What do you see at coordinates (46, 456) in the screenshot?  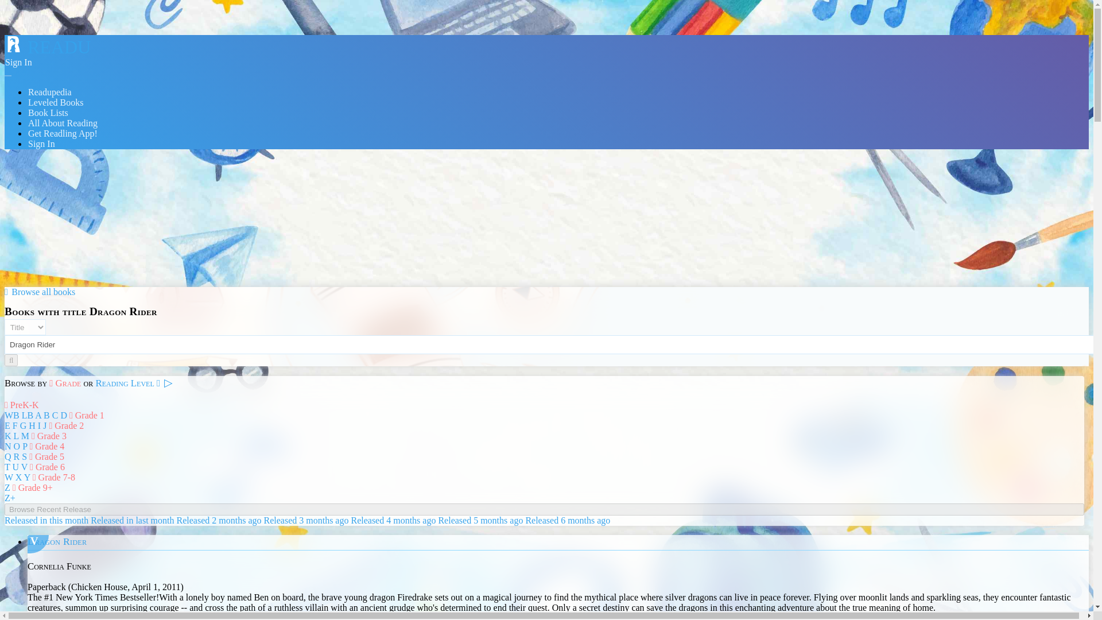 I see `Grade 5` at bounding box center [46, 456].